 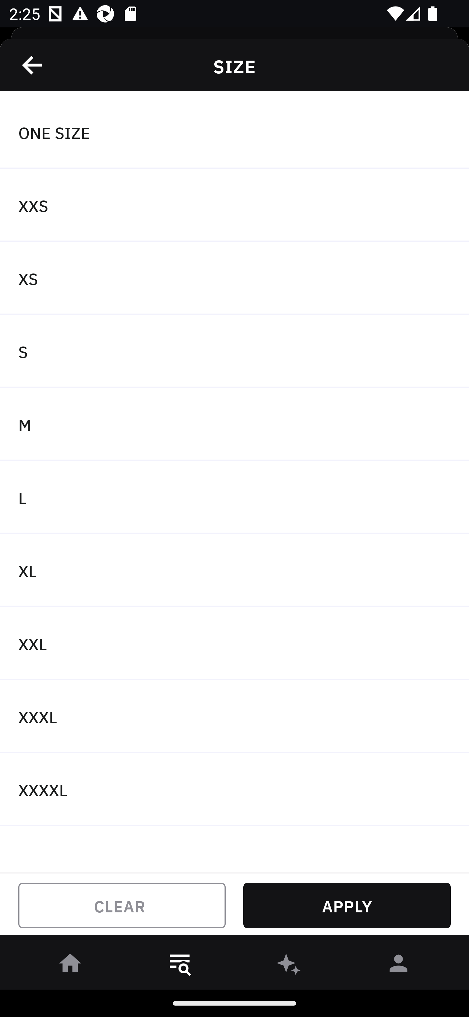 I want to click on XS, so click(x=234, y=278).